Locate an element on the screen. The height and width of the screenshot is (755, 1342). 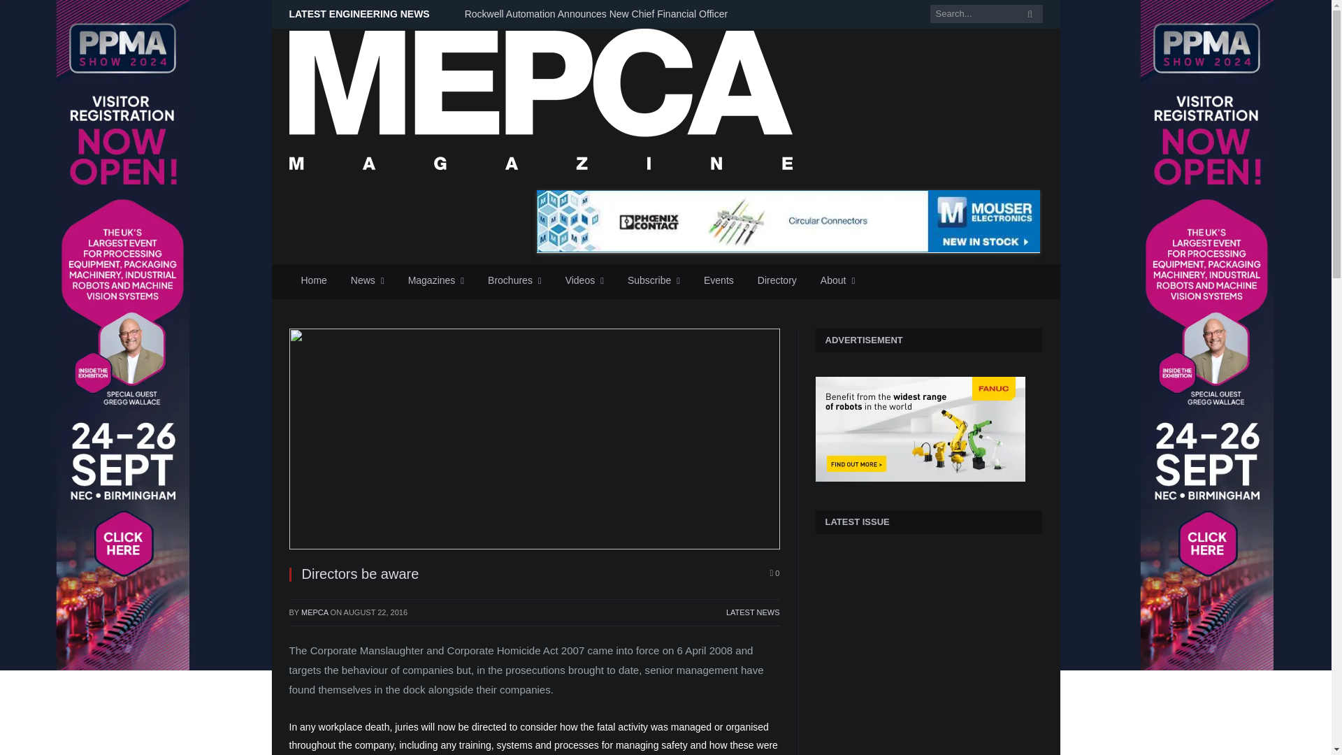
Home is located at coordinates (315, 281).